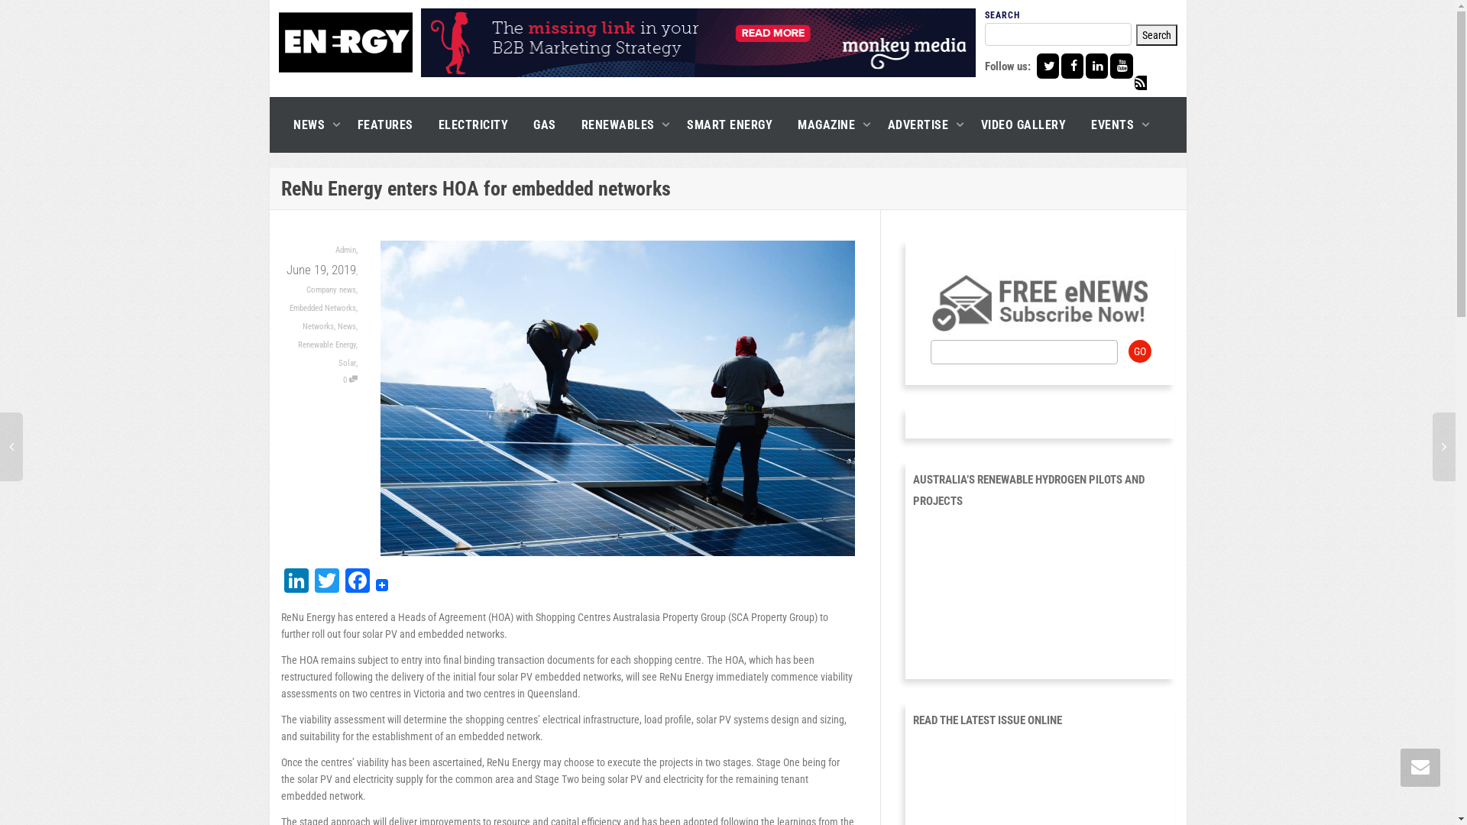 The width and height of the screenshot is (1467, 825). Describe the element at coordinates (1040, 591) in the screenshot. I see `YouTube player` at that location.